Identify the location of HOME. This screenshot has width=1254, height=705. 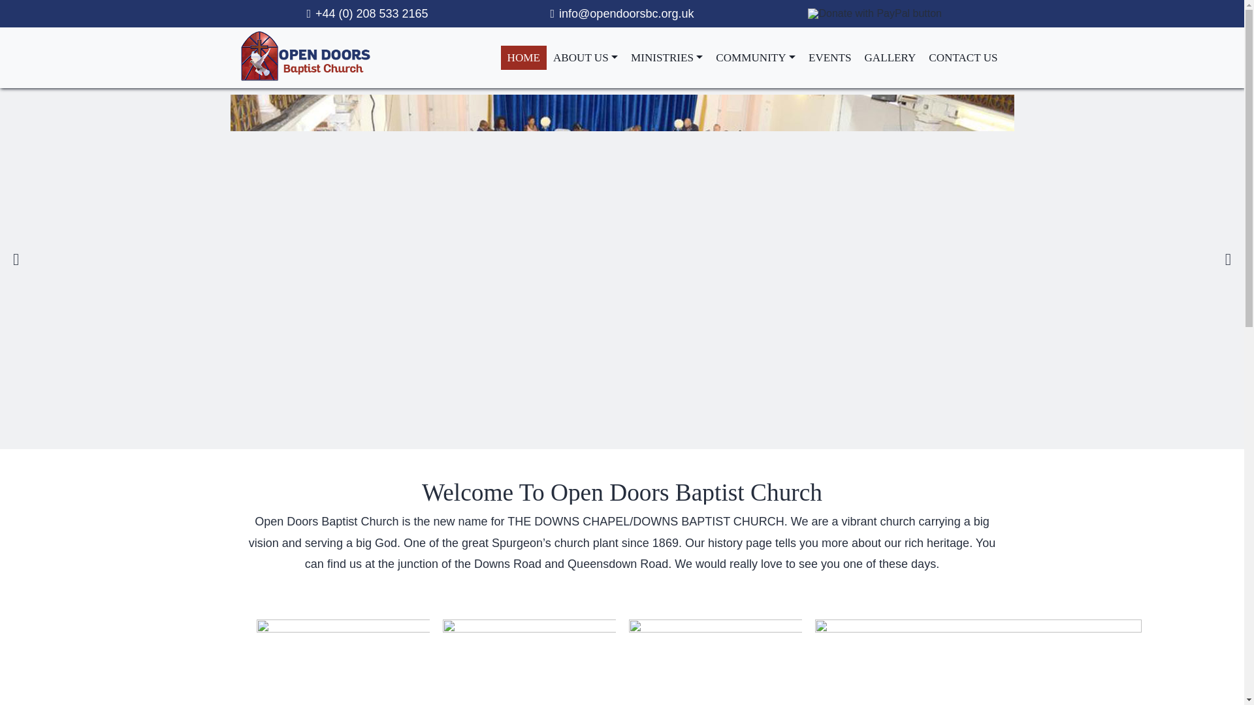
(524, 57).